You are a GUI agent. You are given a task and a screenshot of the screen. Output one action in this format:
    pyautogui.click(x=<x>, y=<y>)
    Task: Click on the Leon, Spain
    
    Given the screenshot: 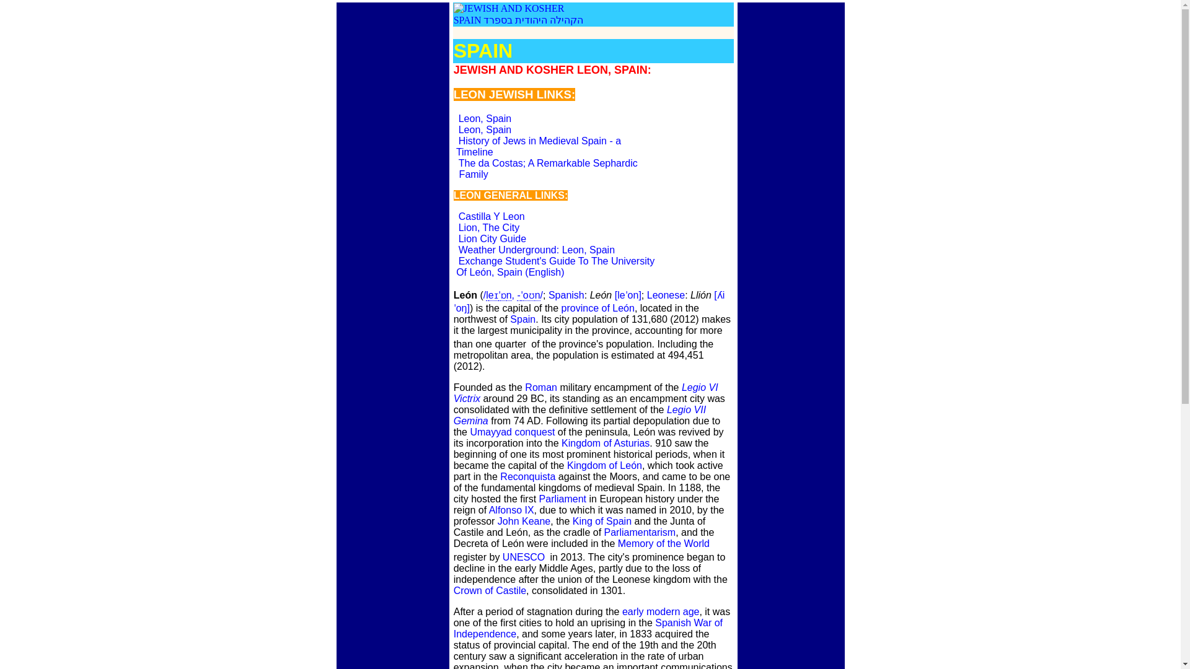 What is the action you would take?
    pyautogui.click(x=640, y=533)
    